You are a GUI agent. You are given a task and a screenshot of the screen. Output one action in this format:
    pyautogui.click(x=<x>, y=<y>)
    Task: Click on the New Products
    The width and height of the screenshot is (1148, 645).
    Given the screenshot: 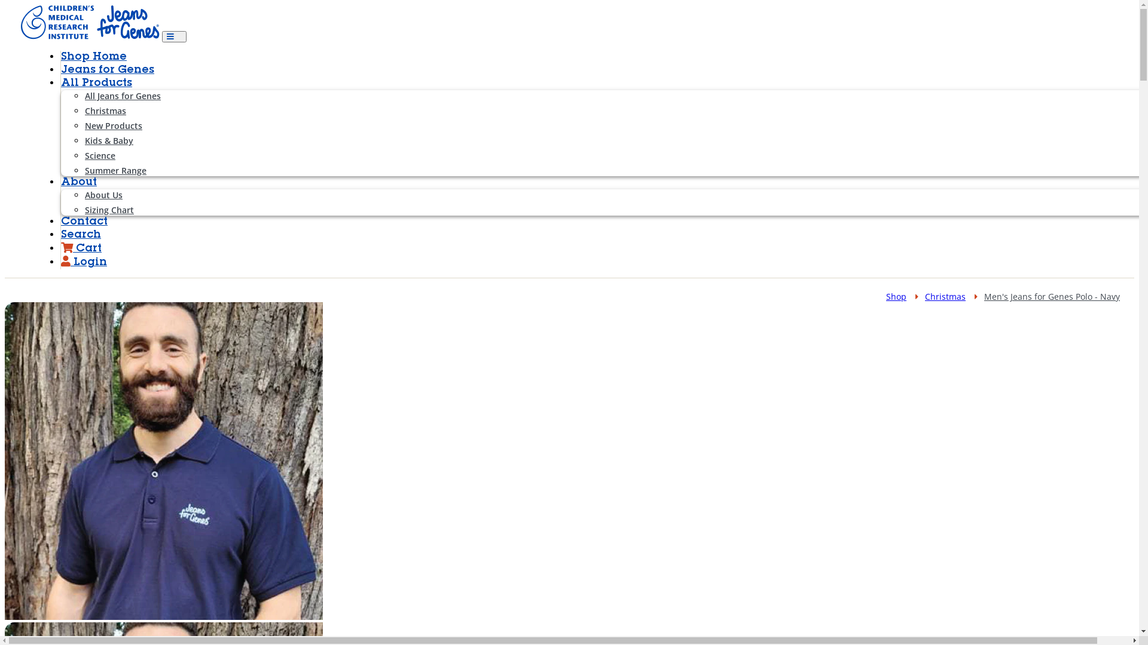 What is the action you would take?
    pyautogui.click(x=129, y=125)
    